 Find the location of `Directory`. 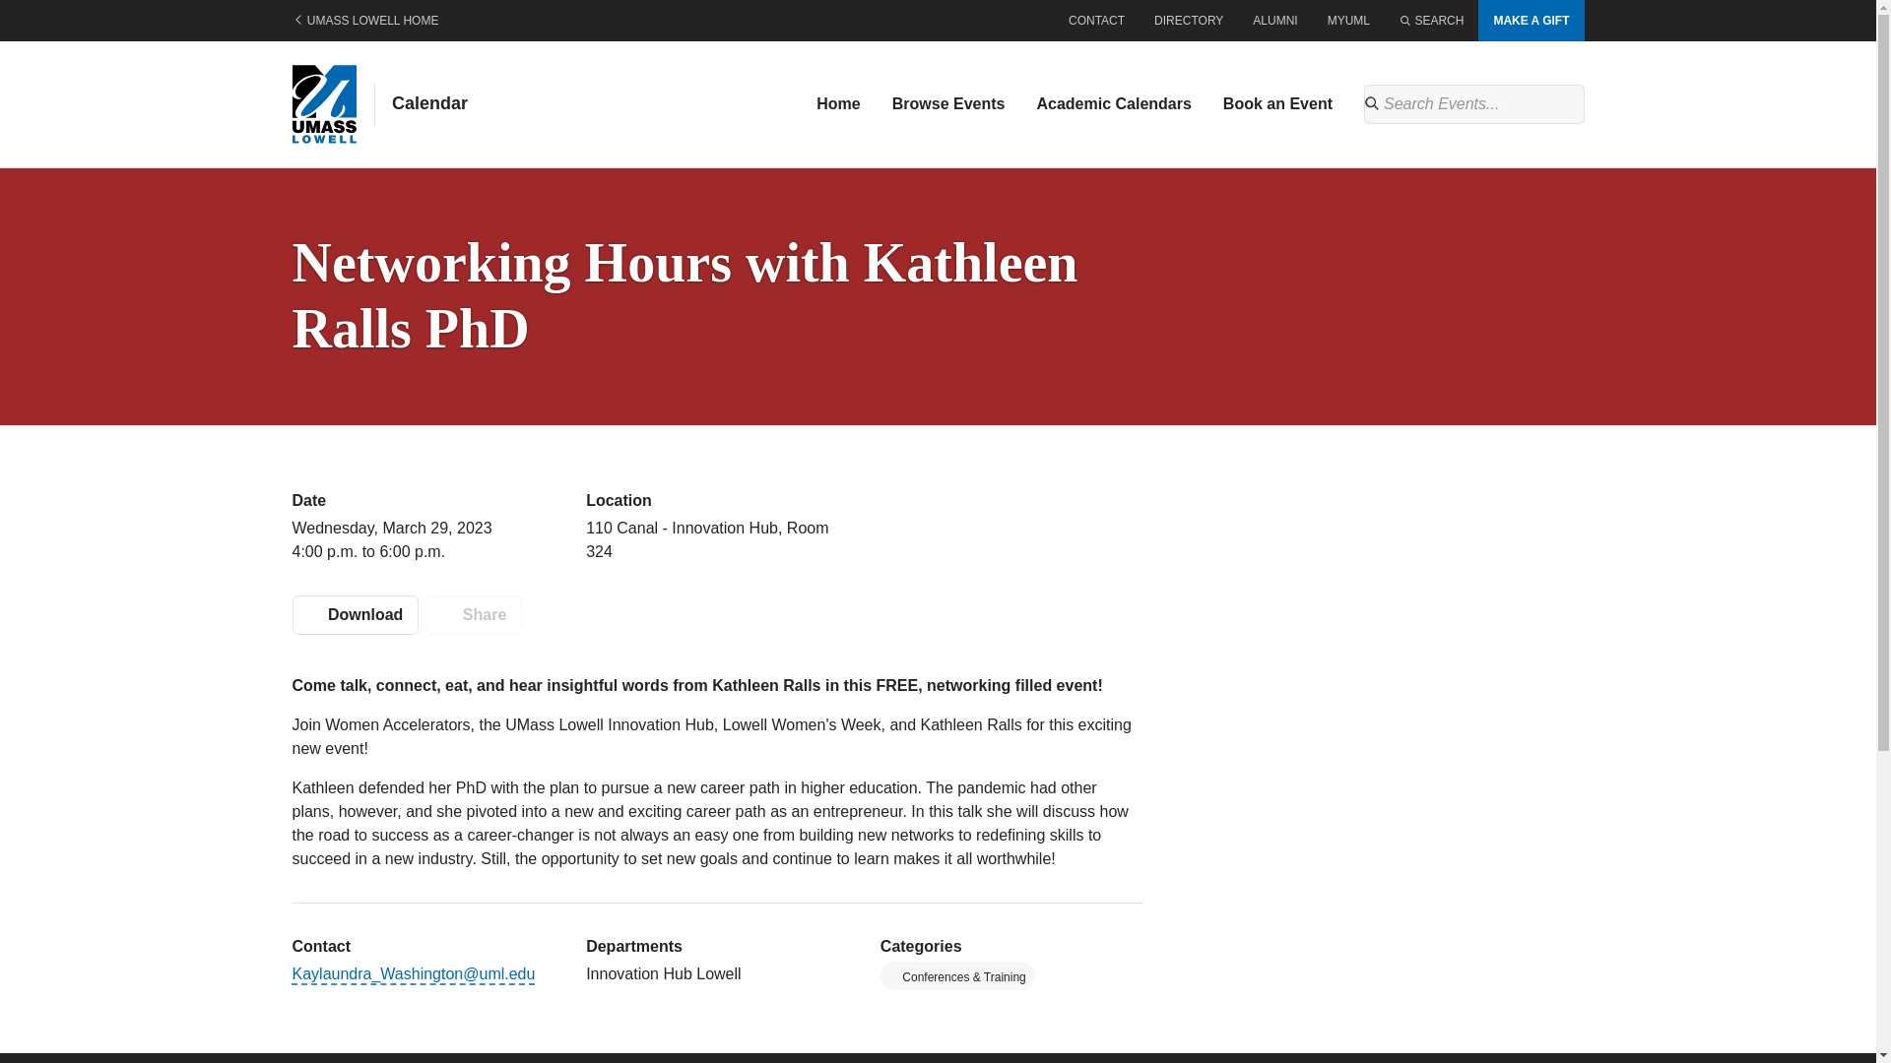

Directory is located at coordinates (1189, 21).